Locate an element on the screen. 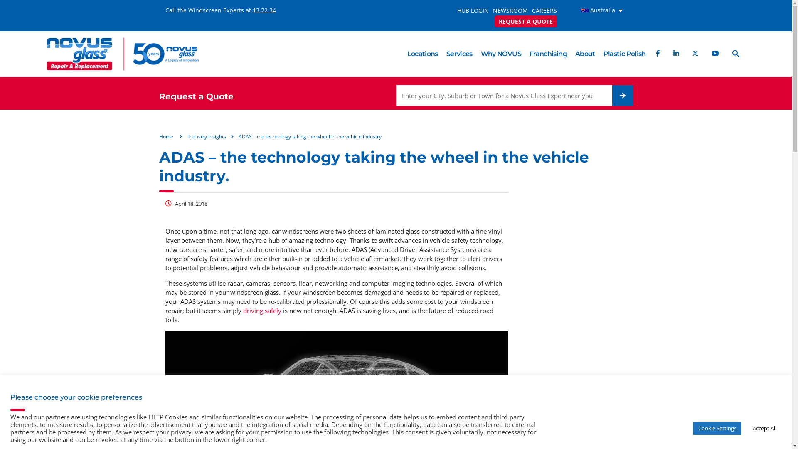  Australia is located at coordinates (597, 11).